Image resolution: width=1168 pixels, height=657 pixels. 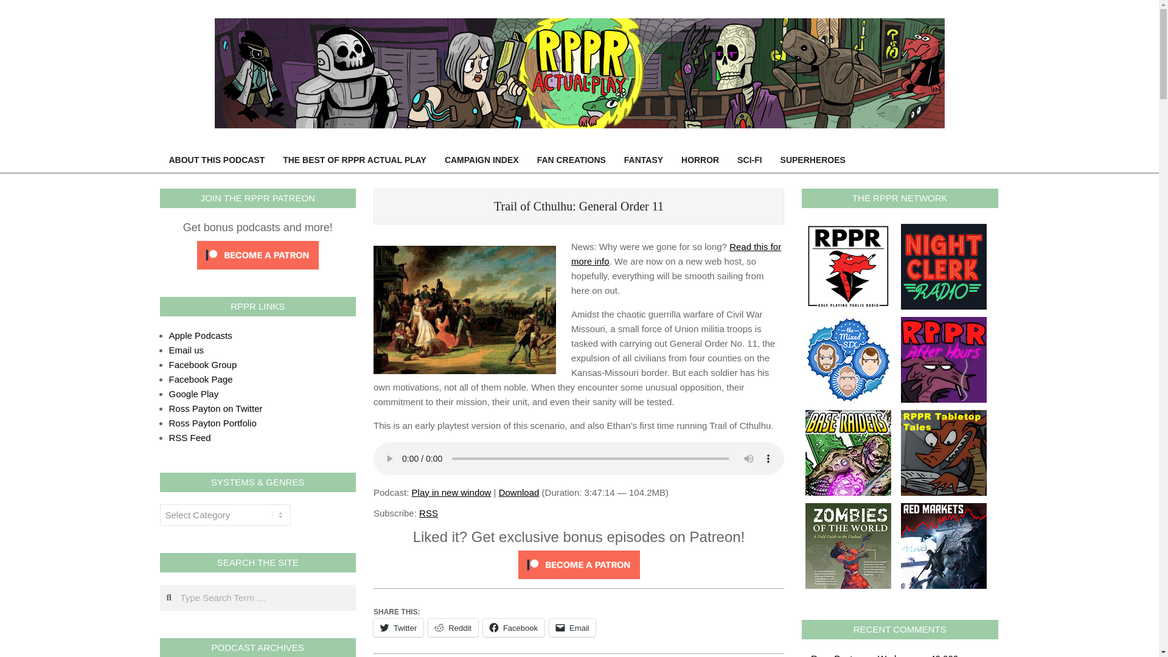 What do you see at coordinates (749, 160) in the screenshot?
I see `SCI-FI` at bounding box center [749, 160].